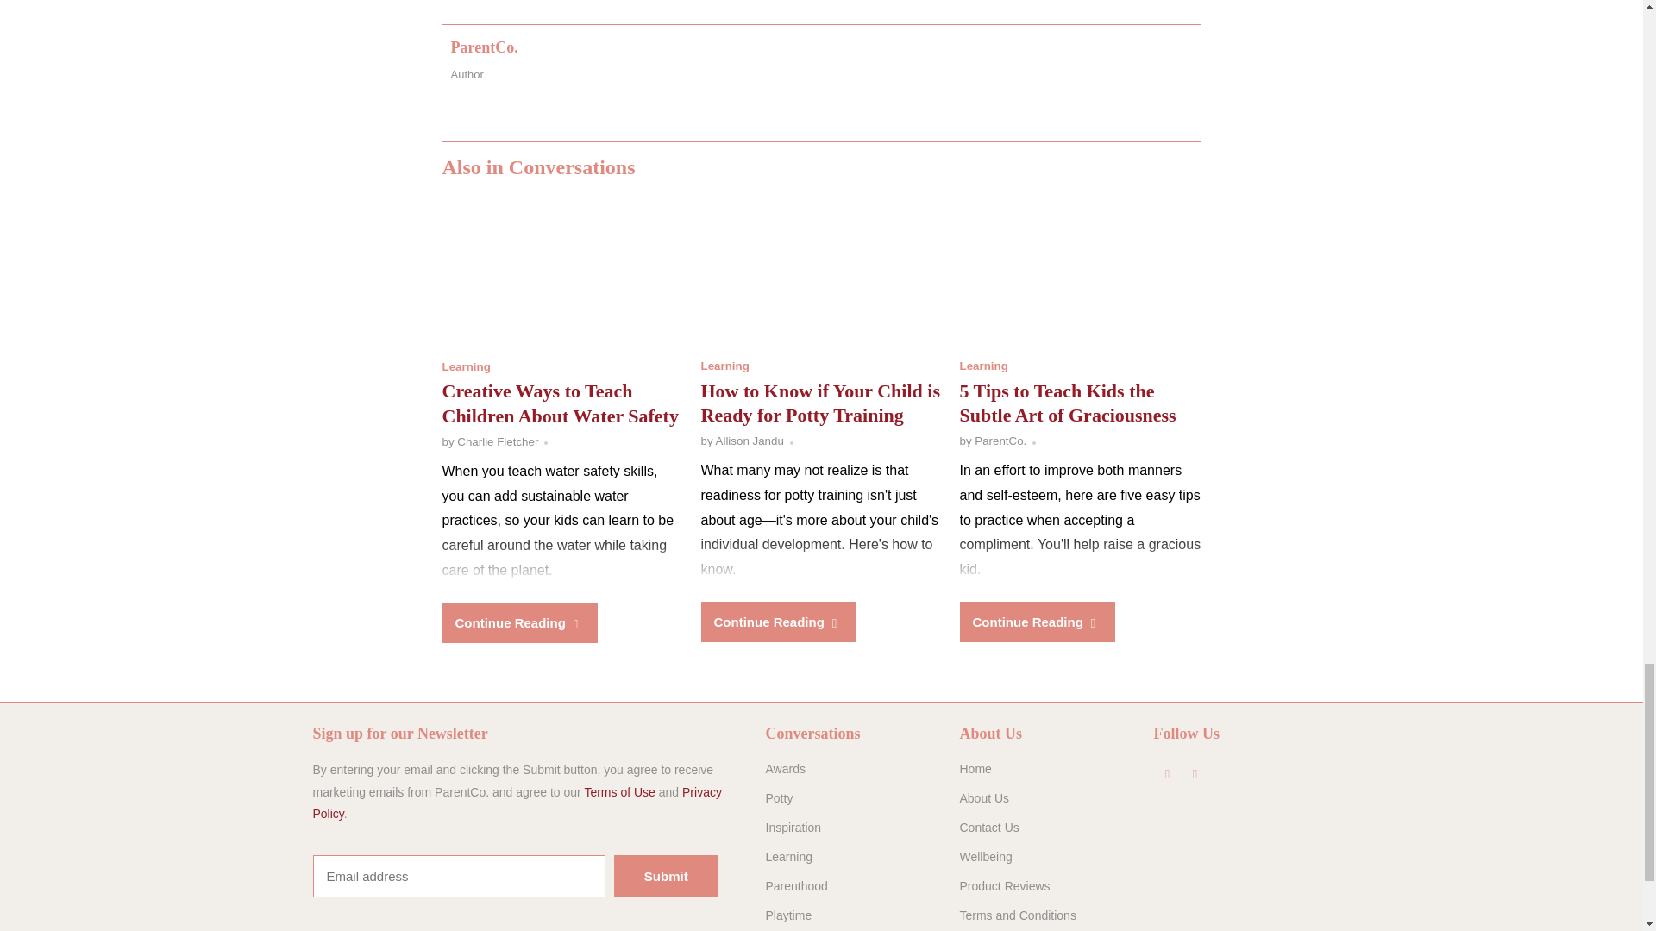 The width and height of the screenshot is (1656, 931). What do you see at coordinates (466, 366) in the screenshot?
I see `Conversations tagged Learning` at bounding box center [466, 366].